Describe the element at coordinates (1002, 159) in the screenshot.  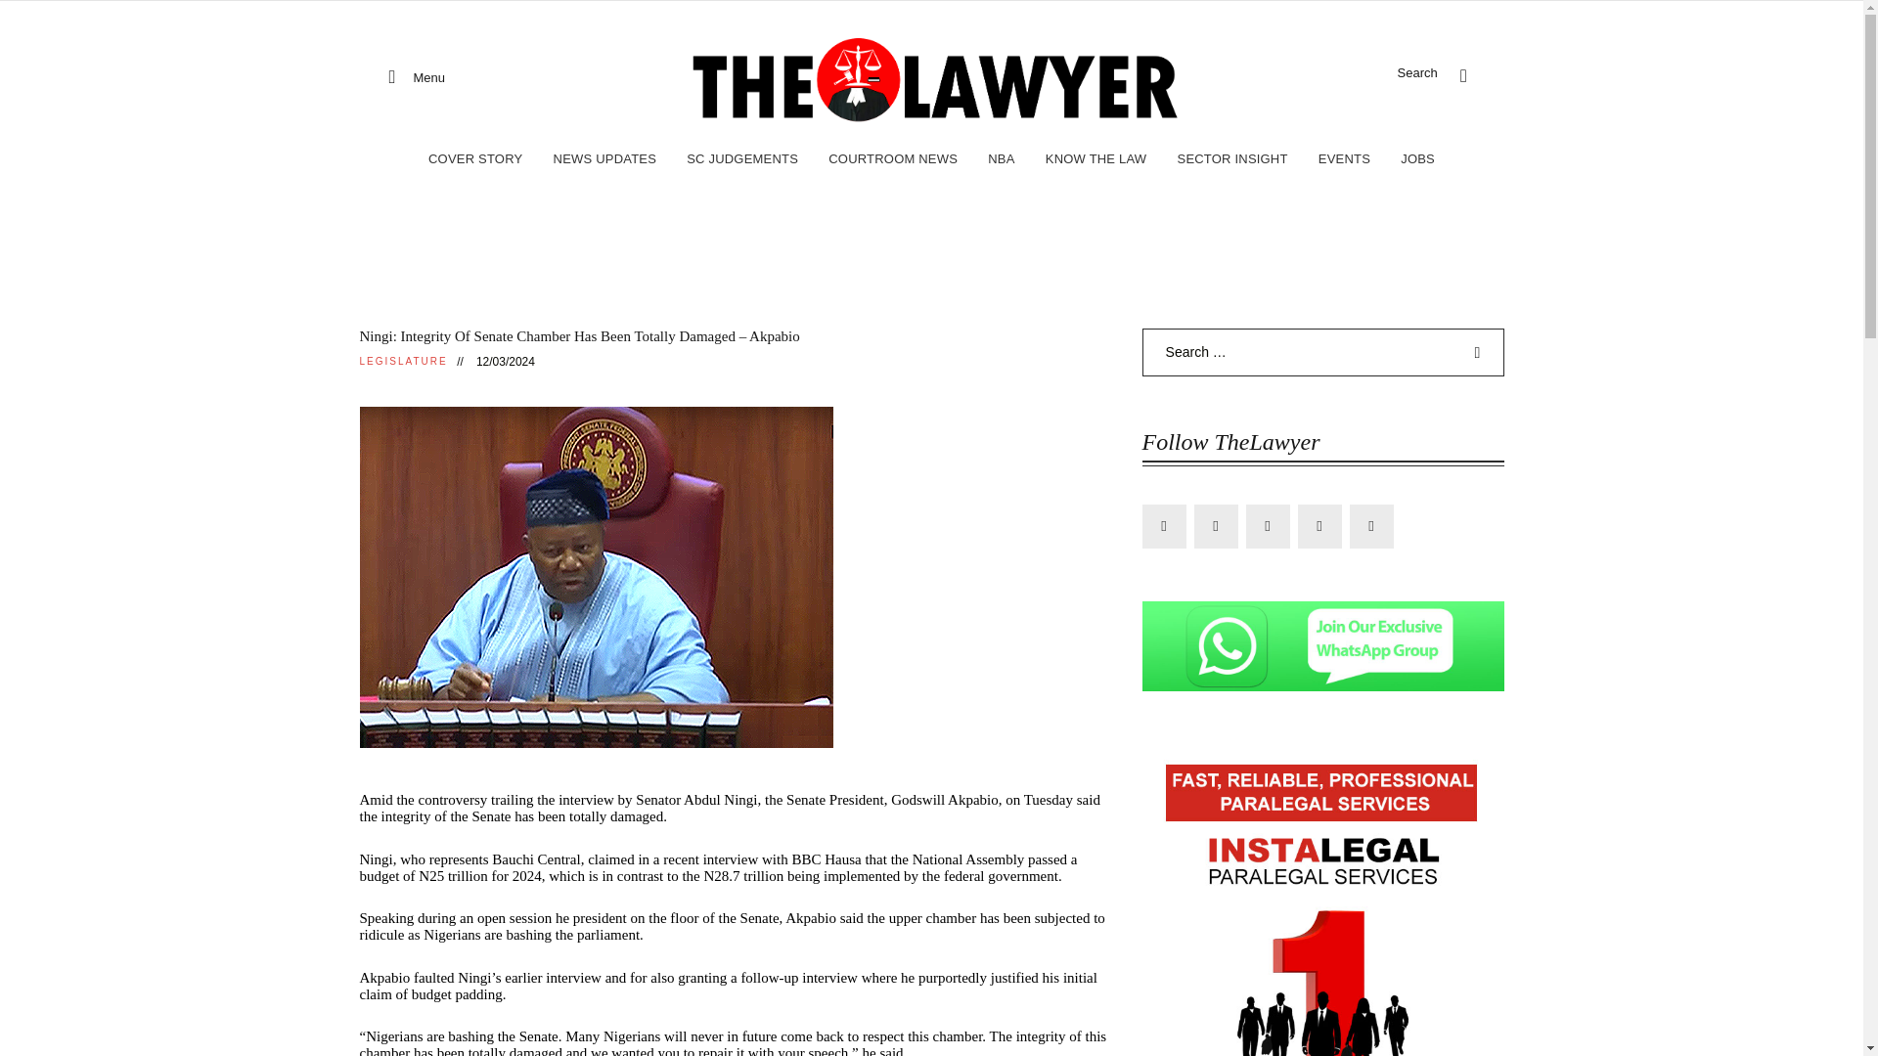
I see `NBA` at that location.